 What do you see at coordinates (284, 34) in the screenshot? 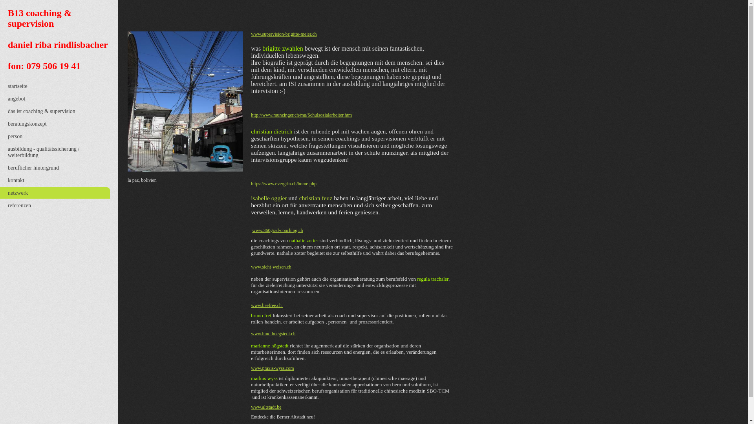
I see `www.supervision-brigitte-meier.ch` at bounding box center [284, 34].